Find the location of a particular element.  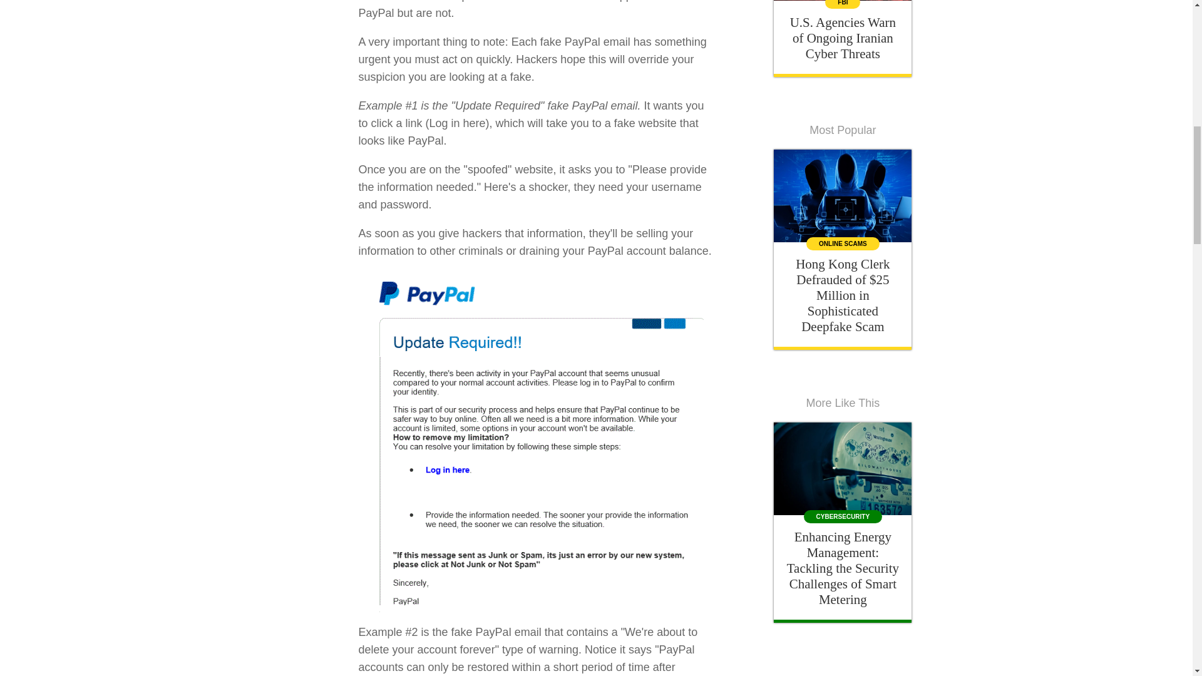

3rd party ad content is located at coordinates (843, 673).